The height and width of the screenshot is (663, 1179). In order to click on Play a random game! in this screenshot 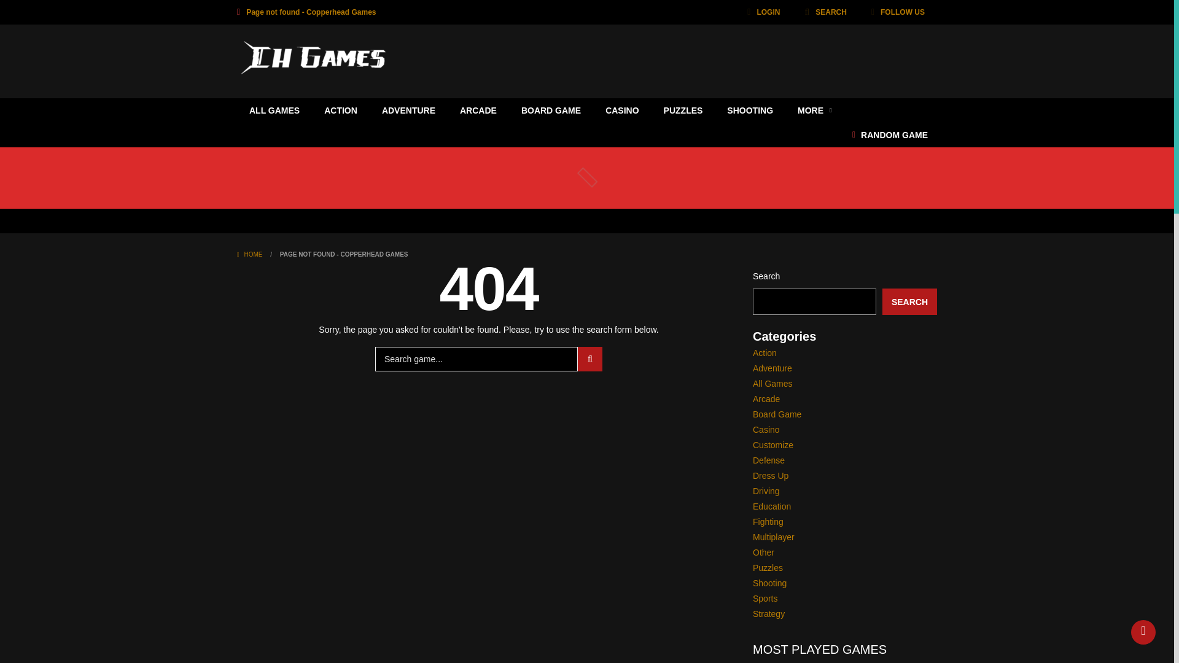, I will do `click(890, 134)`.